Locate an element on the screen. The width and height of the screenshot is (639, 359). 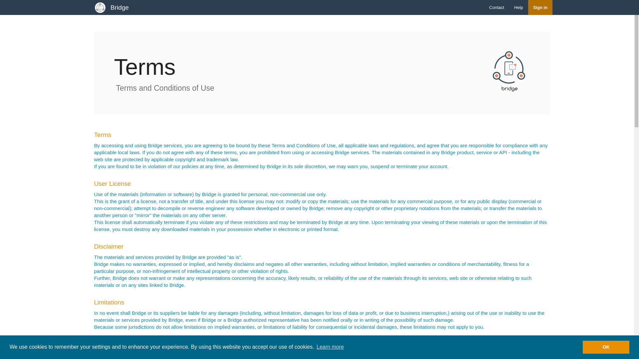
Bridge is located at coordinates (119, 7).